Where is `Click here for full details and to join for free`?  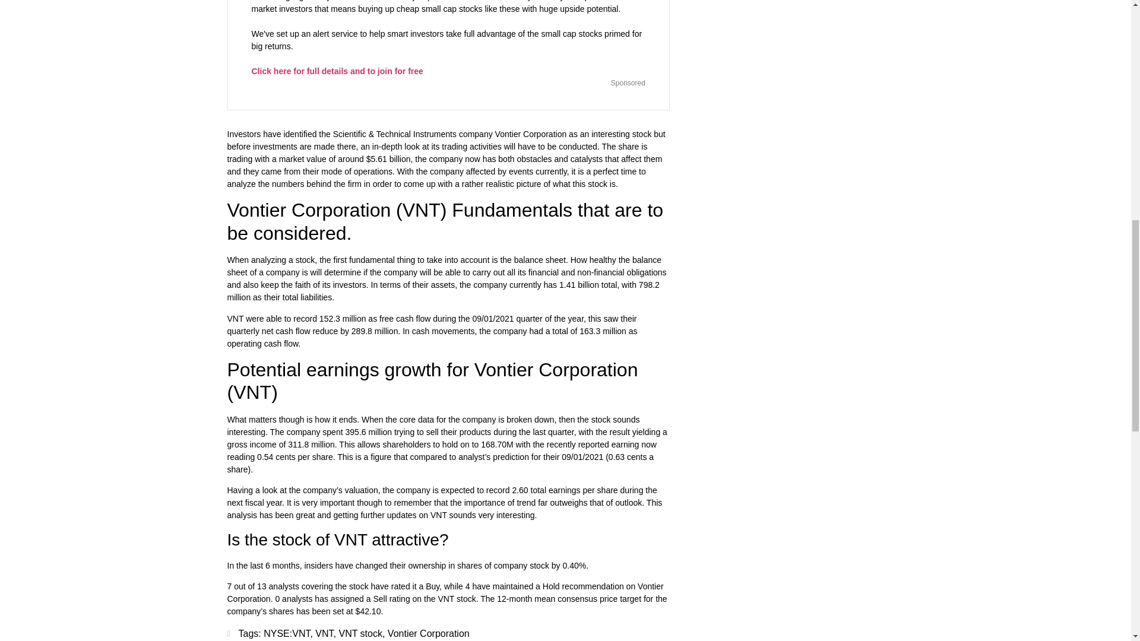 Click here for full details and to join for free is located at coordinates (337, 71).